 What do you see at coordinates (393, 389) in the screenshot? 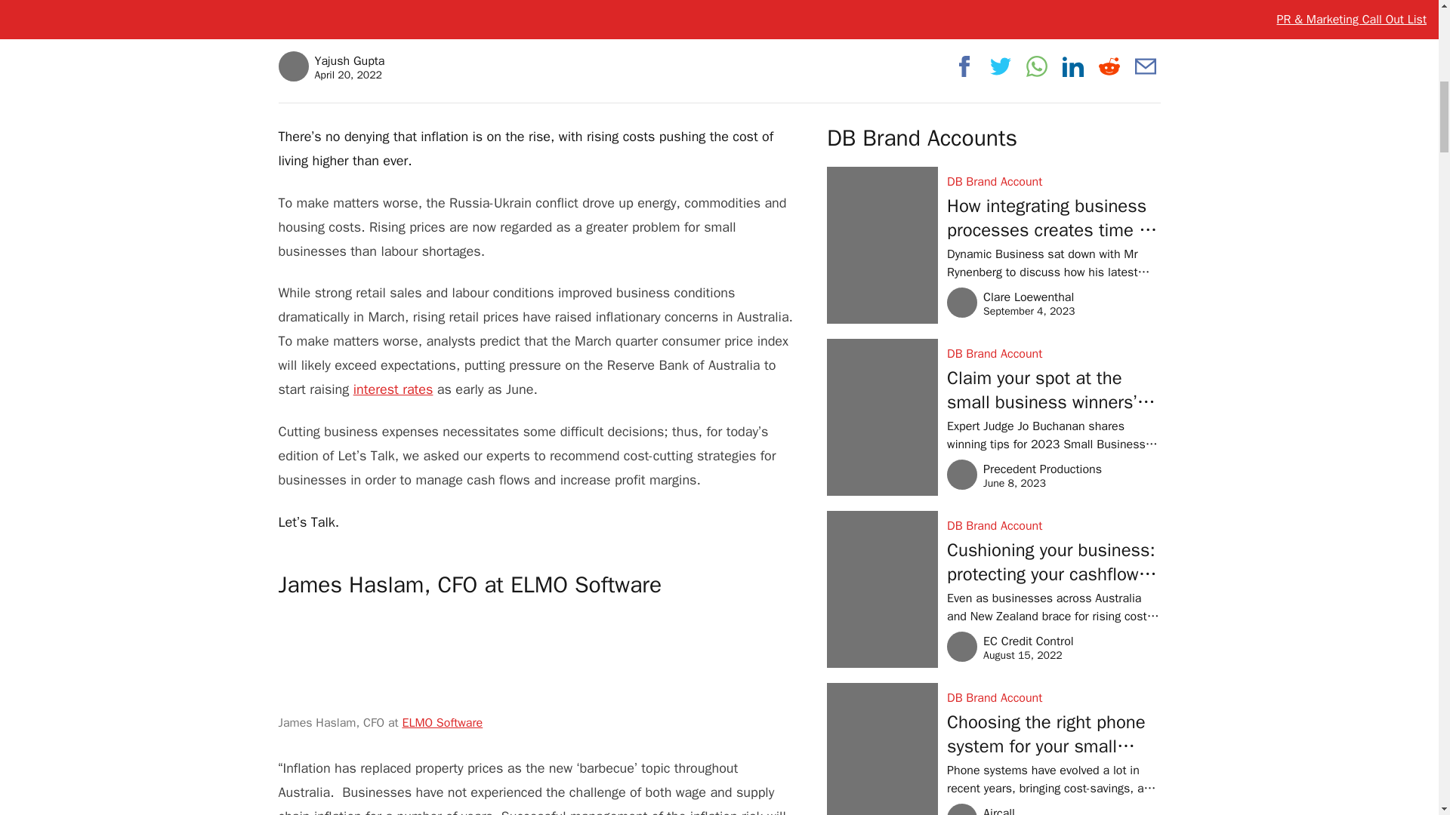
I see `ELMO Software` at bounding box center [393, 389].